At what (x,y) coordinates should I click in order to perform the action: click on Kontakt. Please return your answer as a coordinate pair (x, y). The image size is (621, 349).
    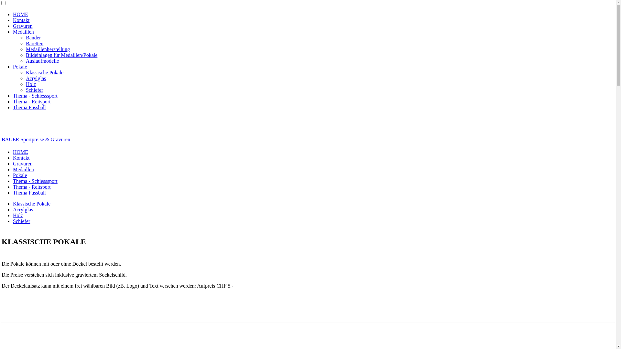
    Looking at the image, I should click on (21, 20).